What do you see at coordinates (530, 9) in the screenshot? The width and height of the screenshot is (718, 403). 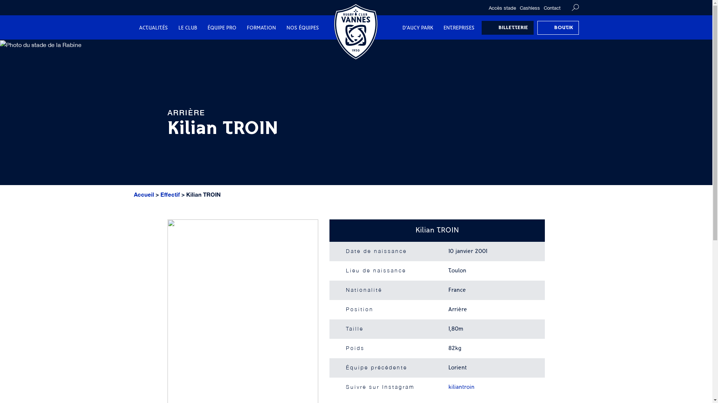 I see `Cashless` at bounding box center [530, 9].